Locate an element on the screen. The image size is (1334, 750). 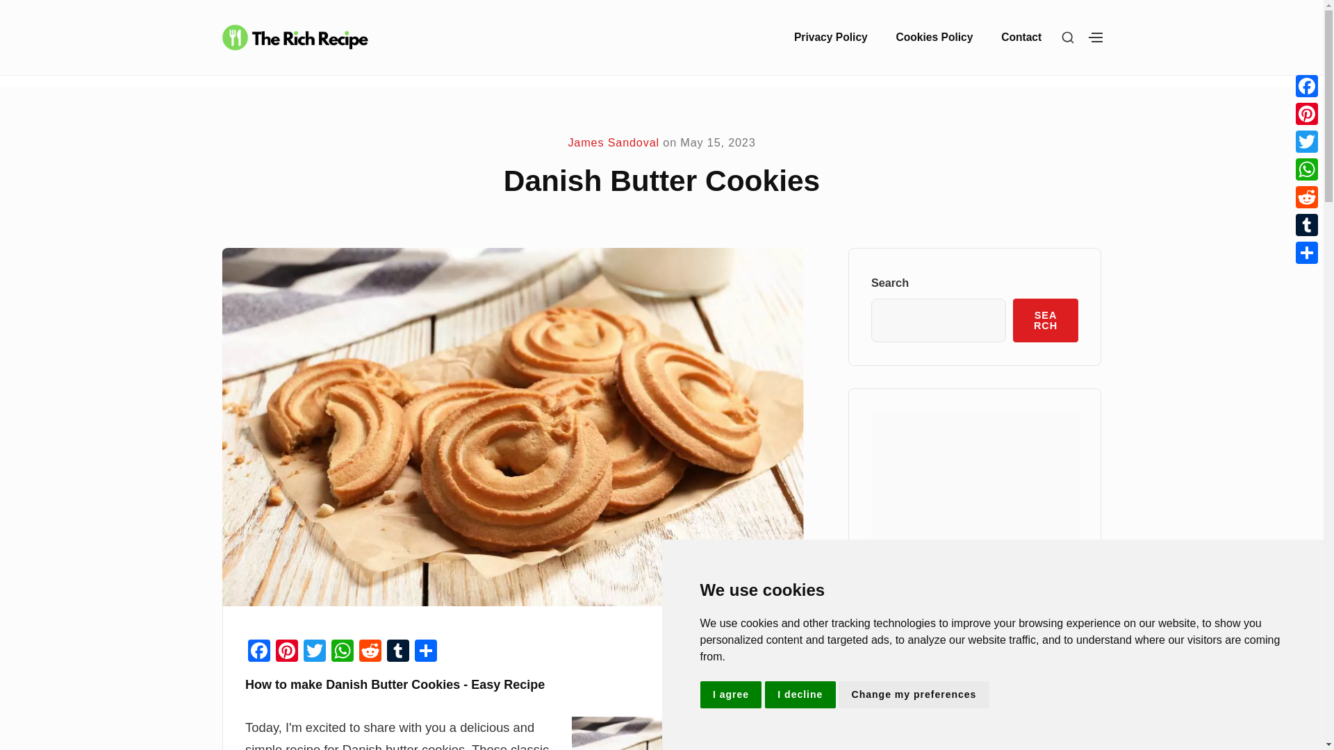
WhatsApp is located at coordinates (342, 652).